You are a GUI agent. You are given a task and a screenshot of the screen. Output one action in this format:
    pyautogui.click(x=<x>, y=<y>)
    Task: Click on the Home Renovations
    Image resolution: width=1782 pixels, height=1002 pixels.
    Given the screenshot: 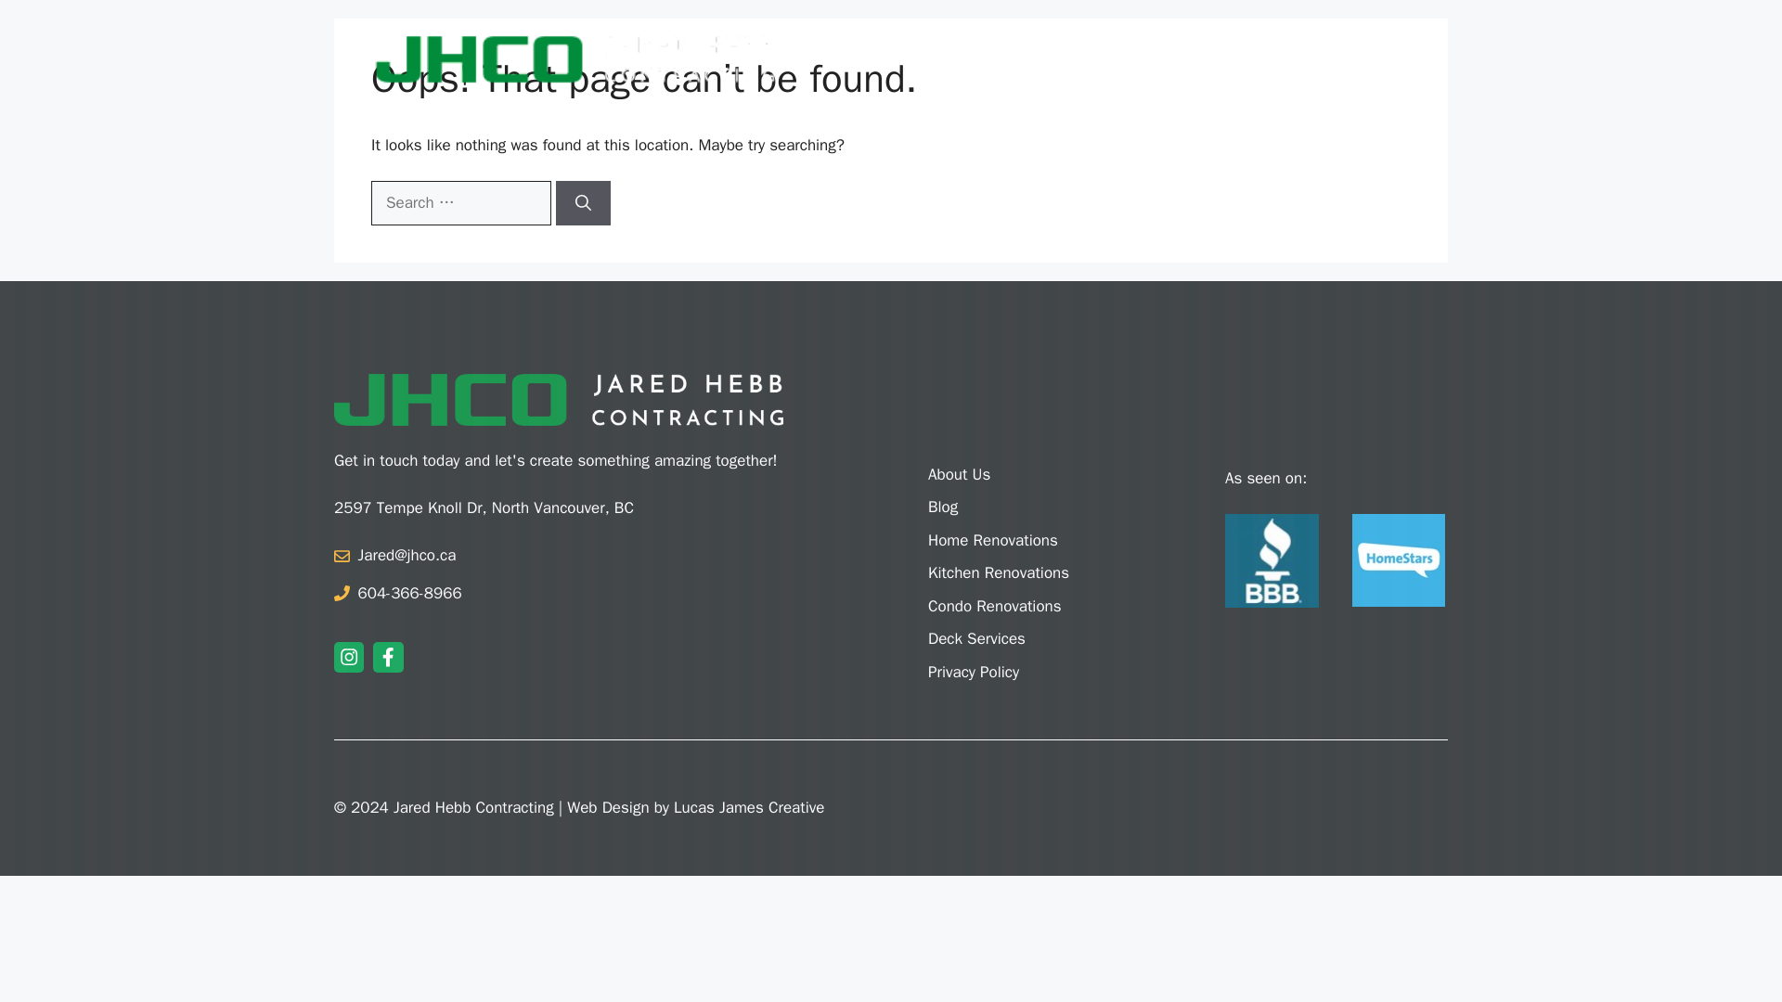 What is the action you would take?
    pyautogui.click(x=1039, y=541)
    